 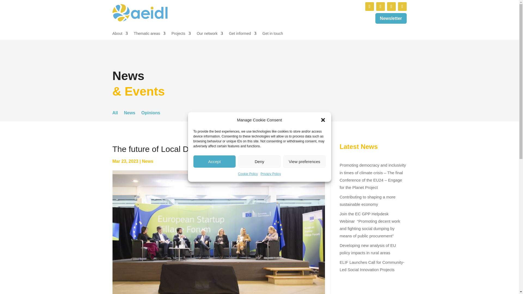 I want to click on Projects, so click(x=181, y=34).